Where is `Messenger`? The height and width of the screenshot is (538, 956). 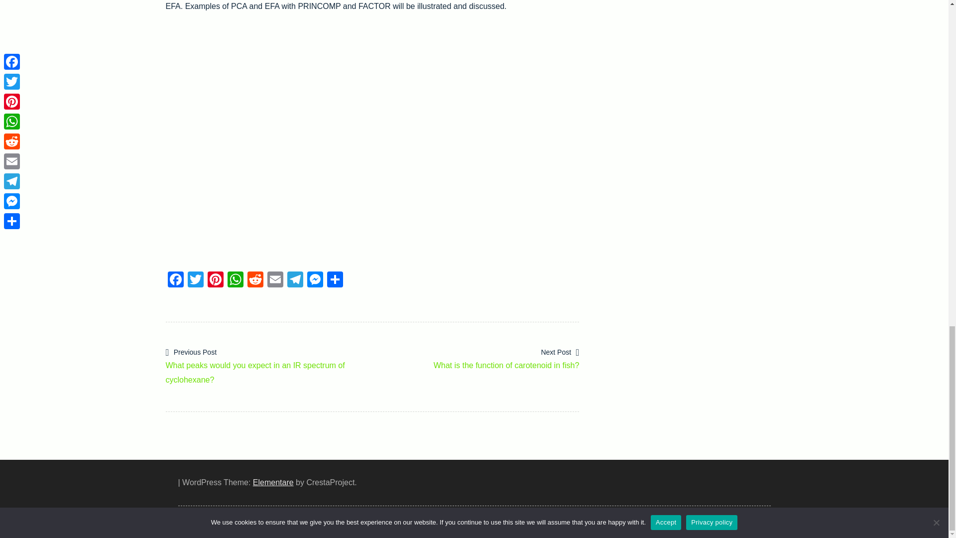 Messenger is located at coordinates (315, 281).